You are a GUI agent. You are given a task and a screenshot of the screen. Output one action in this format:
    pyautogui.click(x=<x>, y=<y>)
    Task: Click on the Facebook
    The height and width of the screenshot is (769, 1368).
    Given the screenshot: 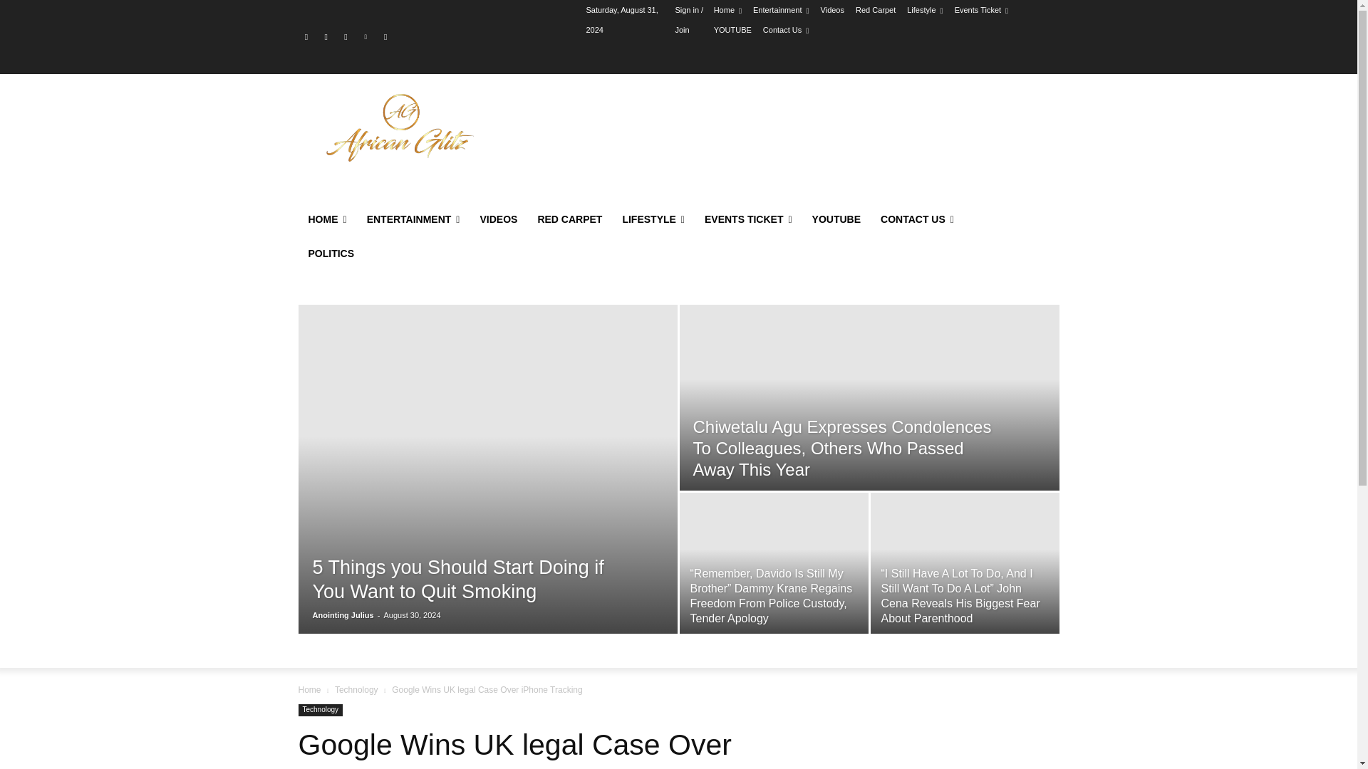 What is the action you would take?
    pyautogui.click(x=306, y=37)
    